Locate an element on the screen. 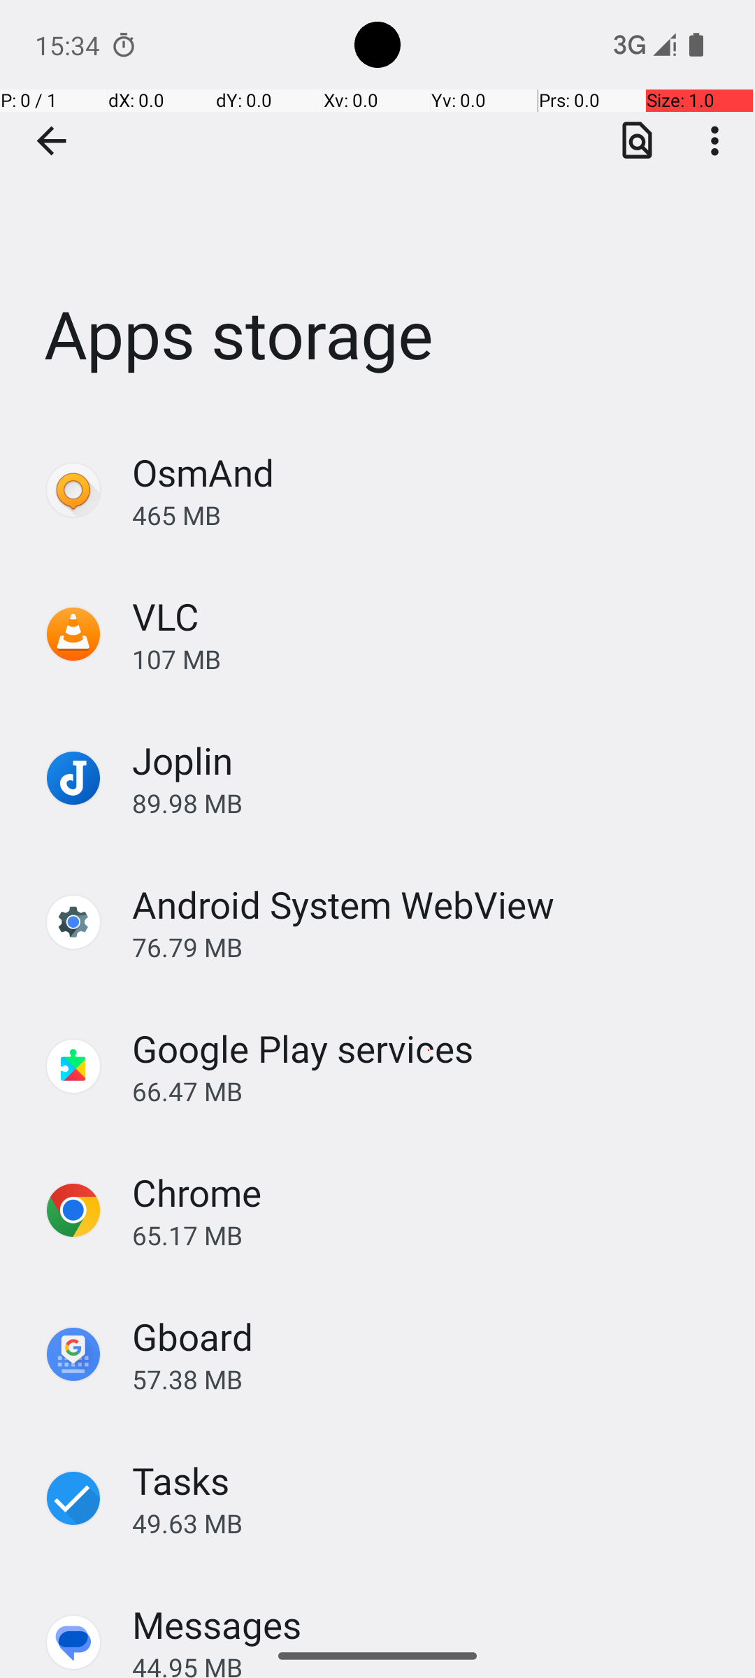  76.79 MB is located at coordinates (429, 947).